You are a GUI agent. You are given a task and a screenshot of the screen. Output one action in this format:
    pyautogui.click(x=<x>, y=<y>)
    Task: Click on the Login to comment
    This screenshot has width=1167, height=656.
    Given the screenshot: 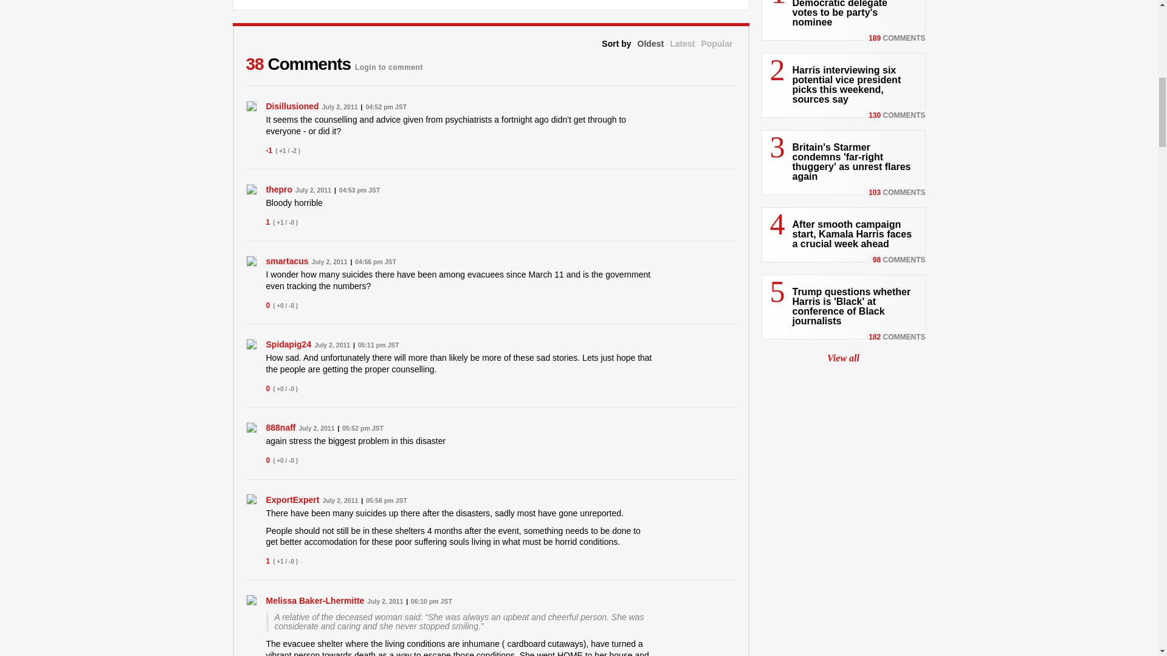 What is the action you would take?
    pyautogui.click(x=388, y=63)
    